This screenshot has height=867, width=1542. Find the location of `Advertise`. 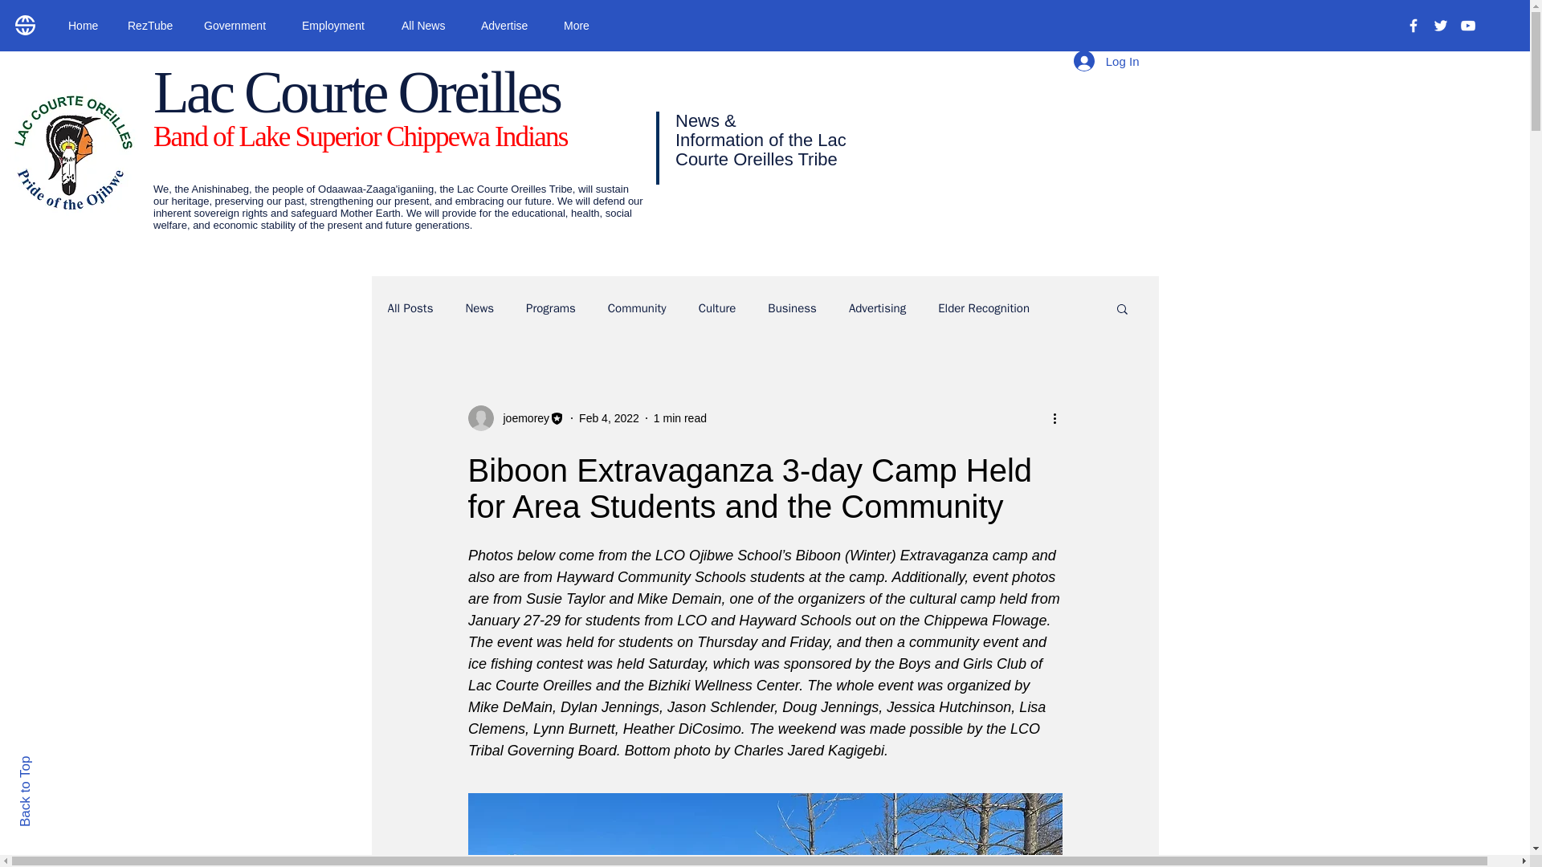

Advertise is located at coordinates (510, 26).